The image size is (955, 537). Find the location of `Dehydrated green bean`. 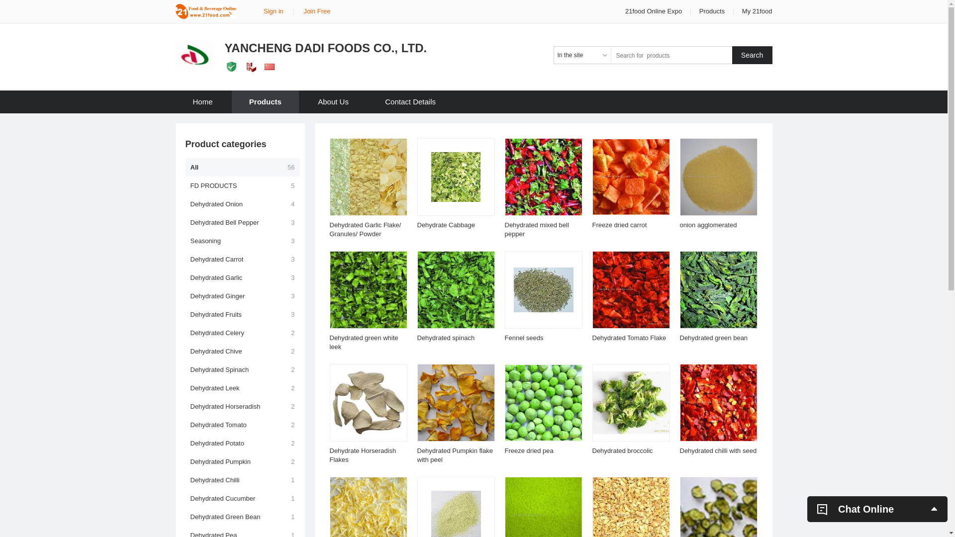

Dehydrated green bean is located at coordinates (713, 338).